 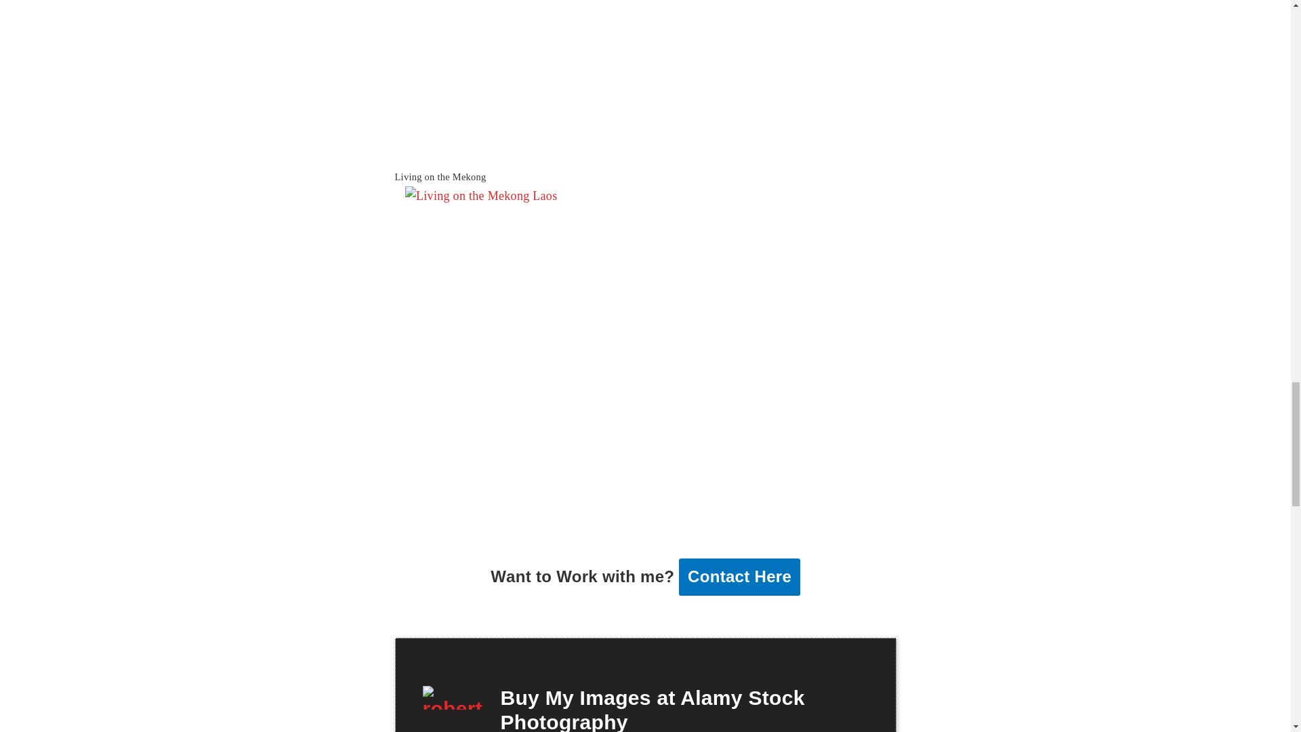 I want to click on Contact Here, so click(x=739, y=577).